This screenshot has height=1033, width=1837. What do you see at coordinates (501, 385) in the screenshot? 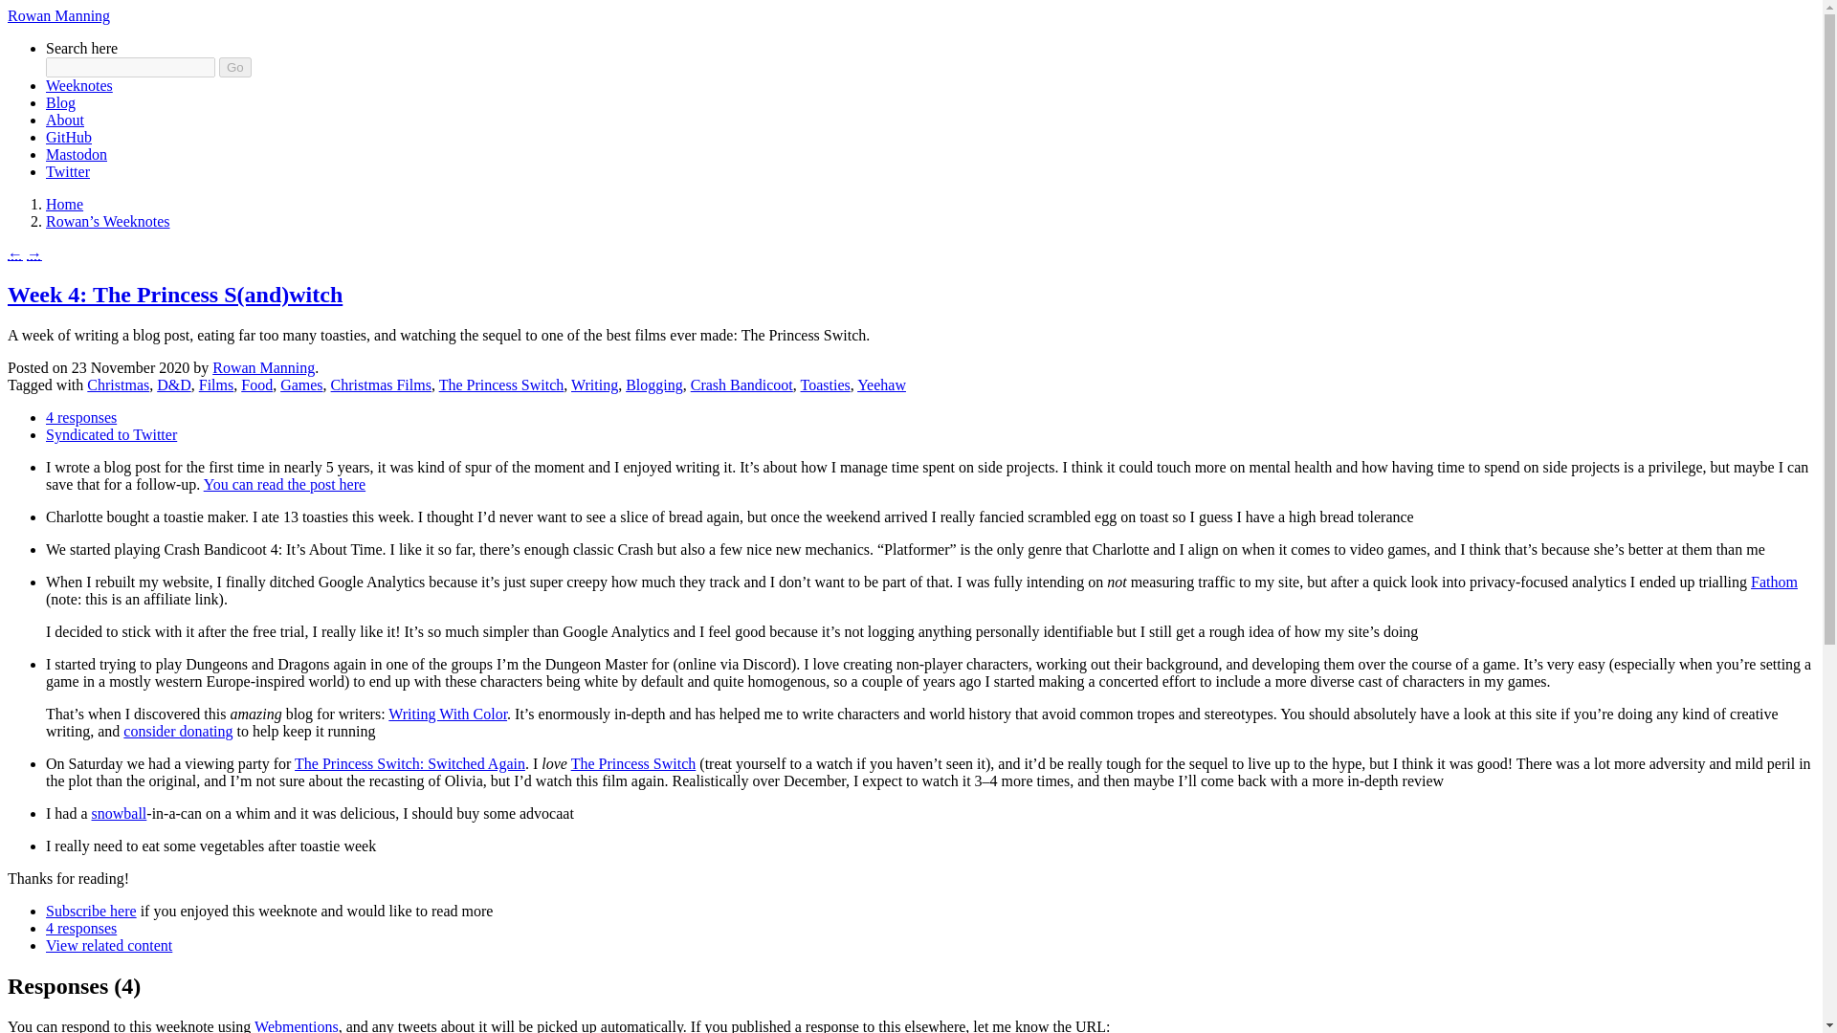
I see `The Princess Switch` at bounding box center [501, 385].